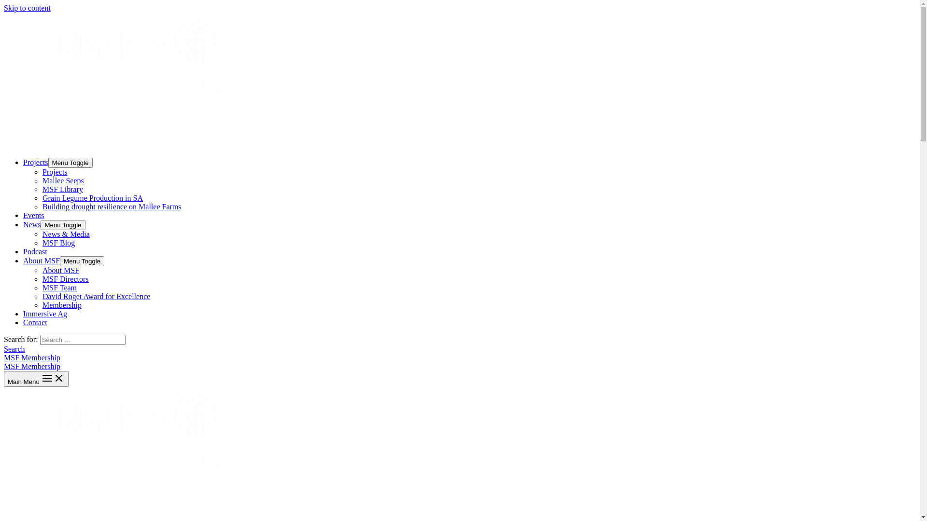 The height and width of the screenshot is (521, 927). What do you see at coordinates (61, 270) in the screenshot?
I see `About MSF` at bounding box center [61, 270].